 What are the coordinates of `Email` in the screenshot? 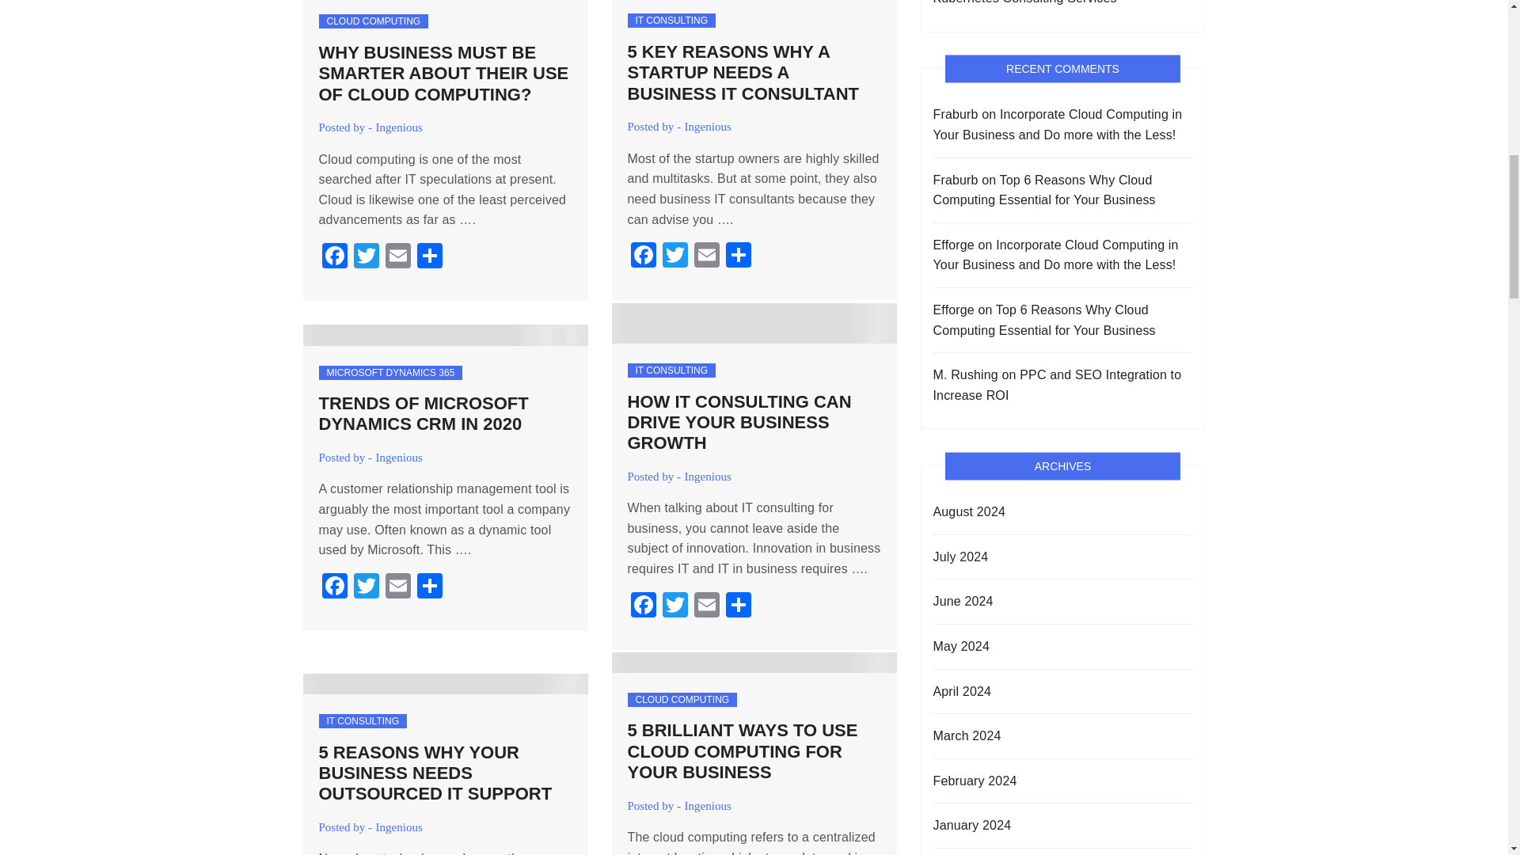 It's located at (706, 606).